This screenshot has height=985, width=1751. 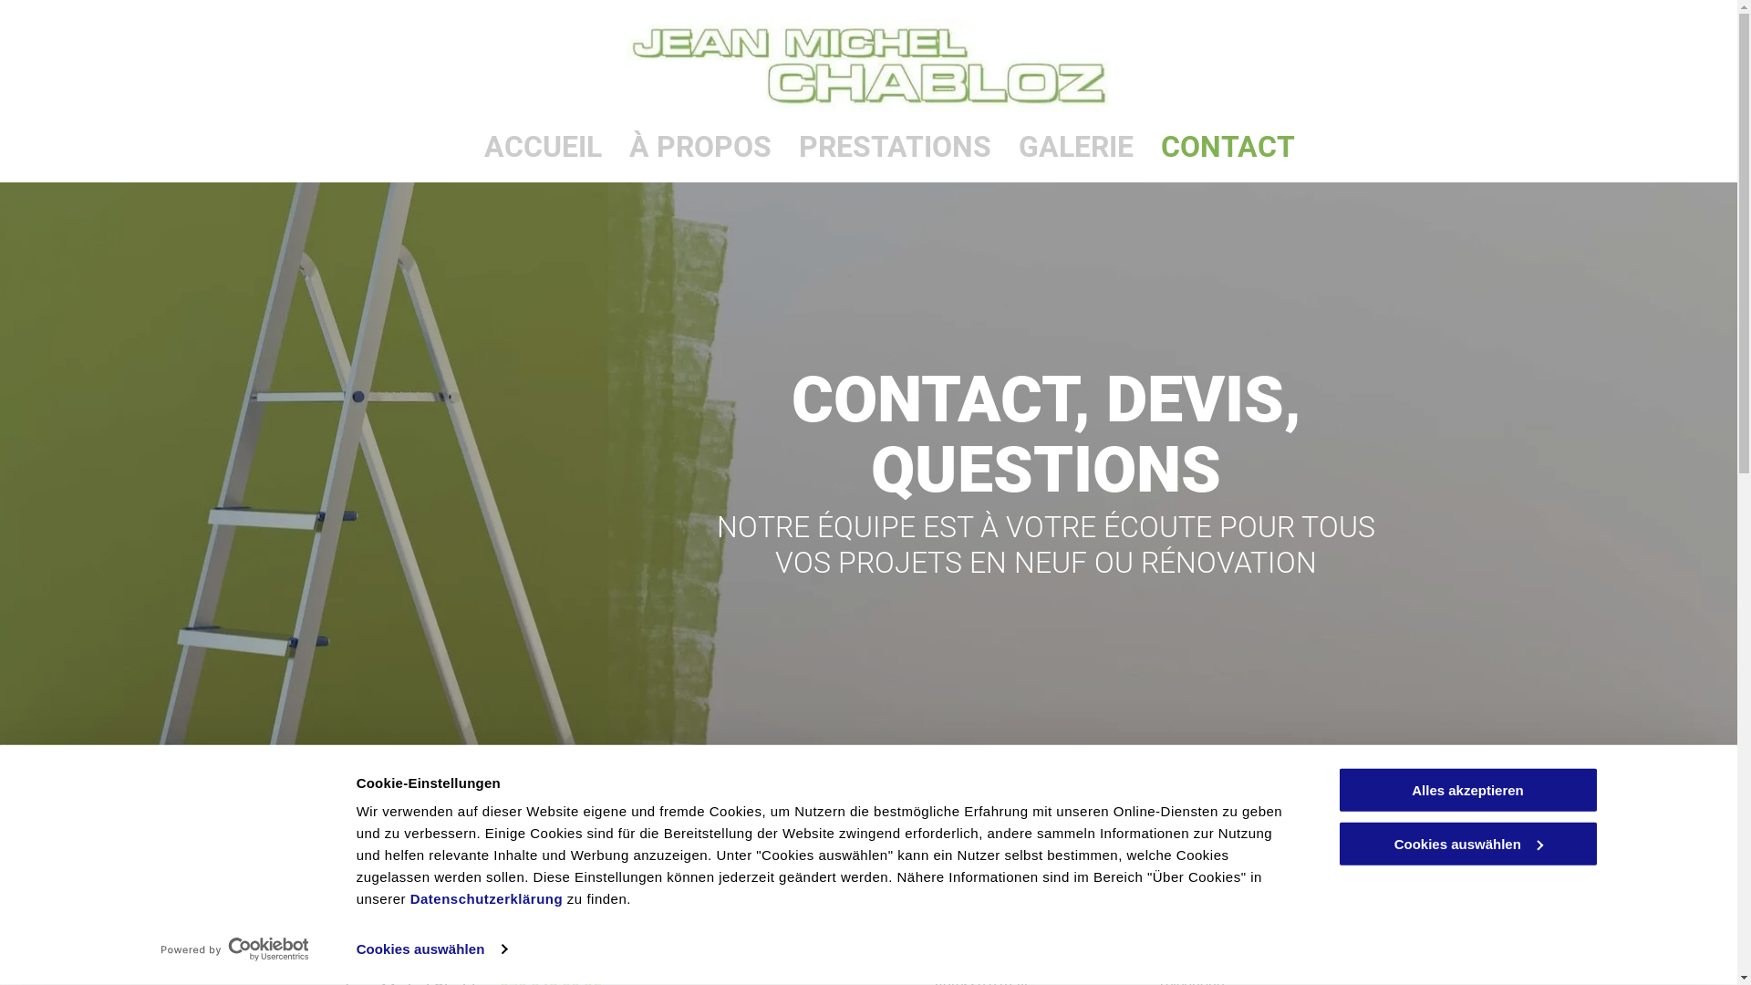 I want to click on PRESTATIONS, so click(x=896, y=148).